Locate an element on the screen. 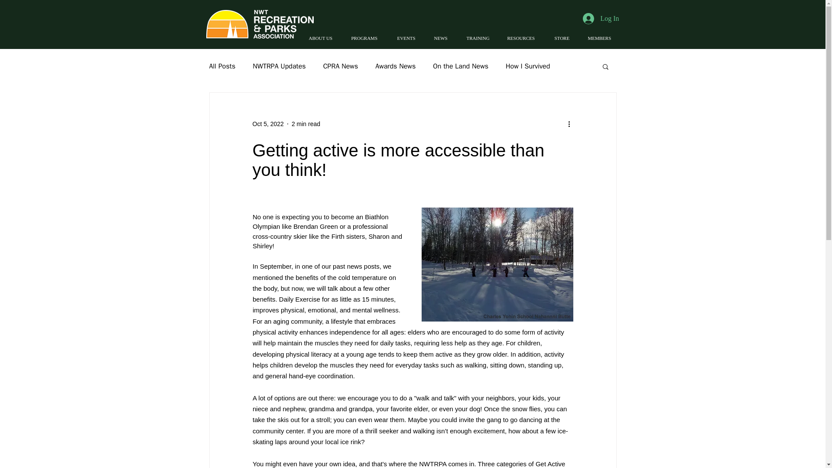 The image size is (832, 468). 2 min read is located at coordinates (306, 123).